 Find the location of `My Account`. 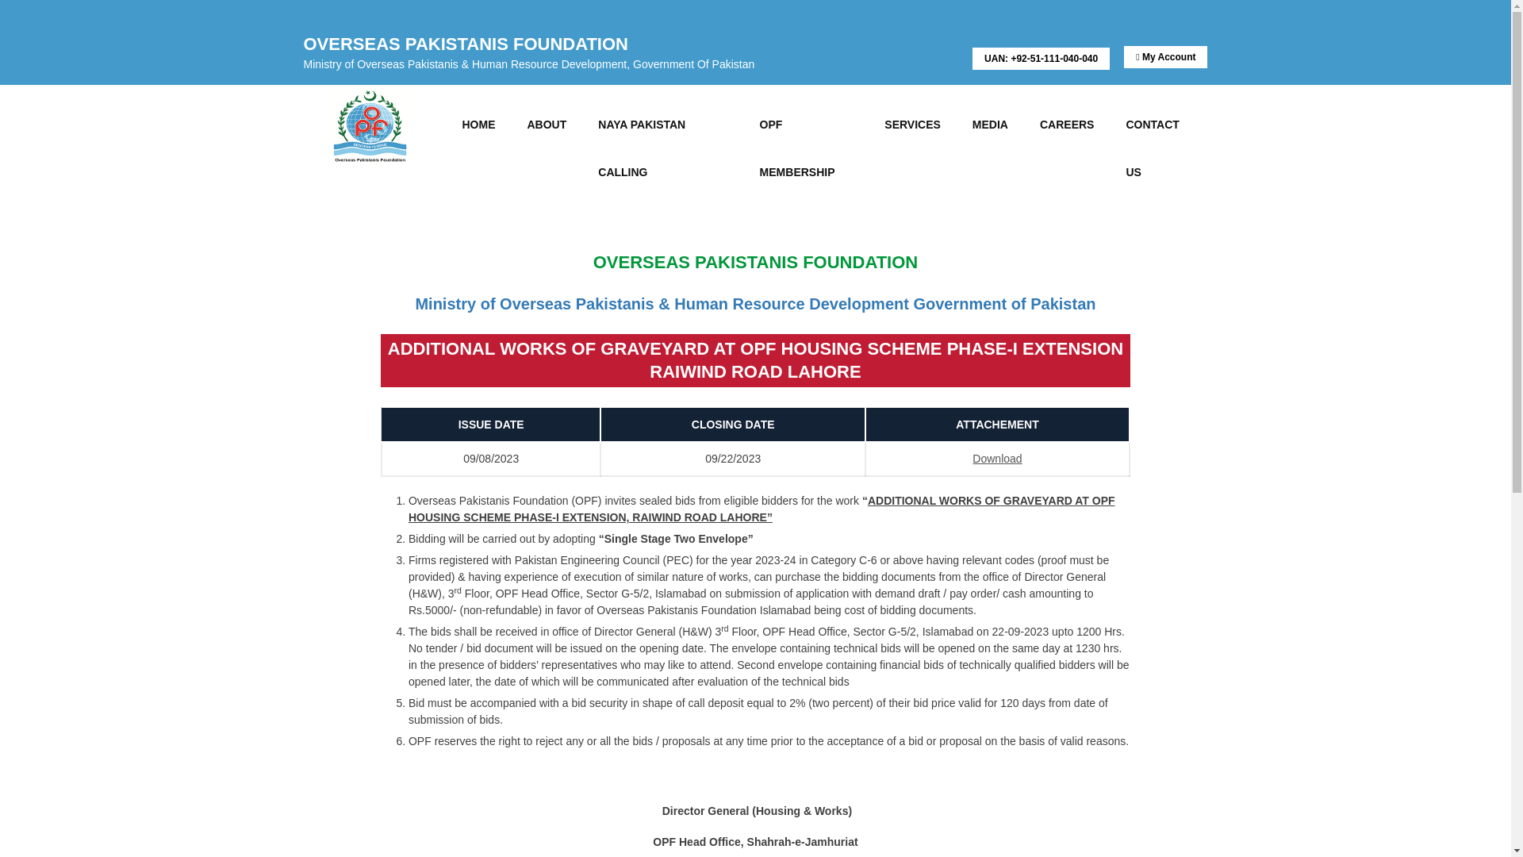

My Account is located at coordinates (1165, 57).